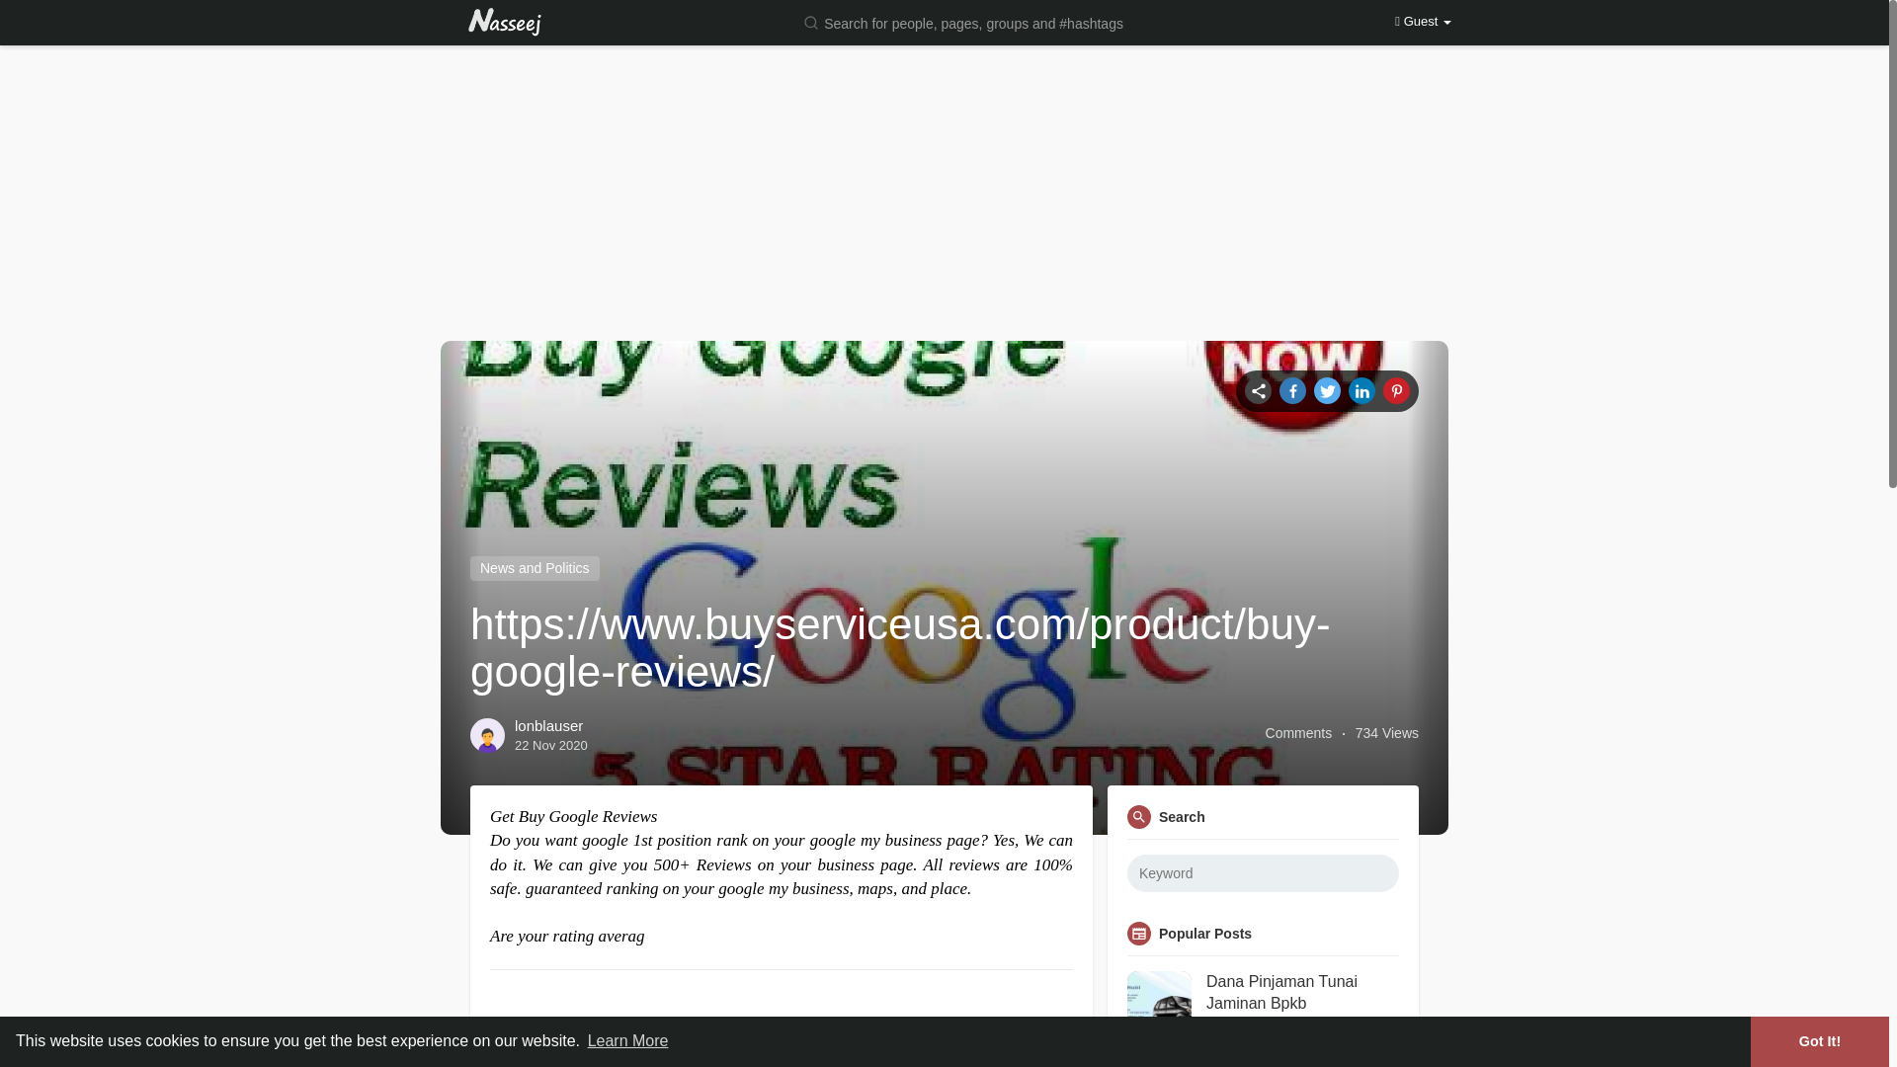  Describe the element at coordinates (1280, 1026) in the screenshot. I see `mandiripinjamandana` at that location.